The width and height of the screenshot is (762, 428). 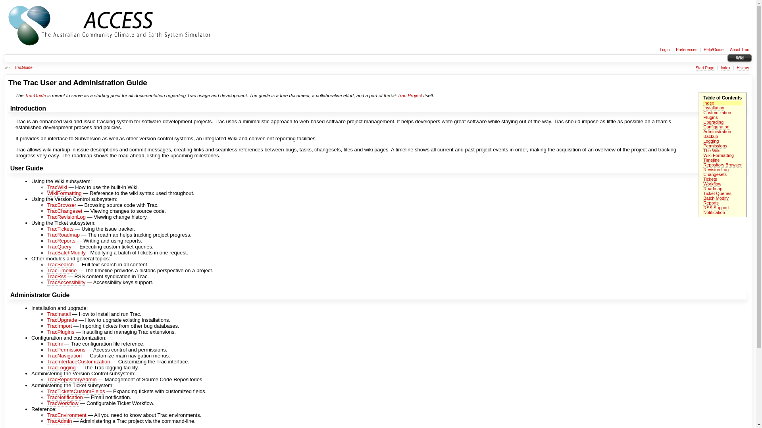 What do you see at coordinates (63, 403) in the screenshot?
I see `TracWorkflow` at bounding box center [63, 403].